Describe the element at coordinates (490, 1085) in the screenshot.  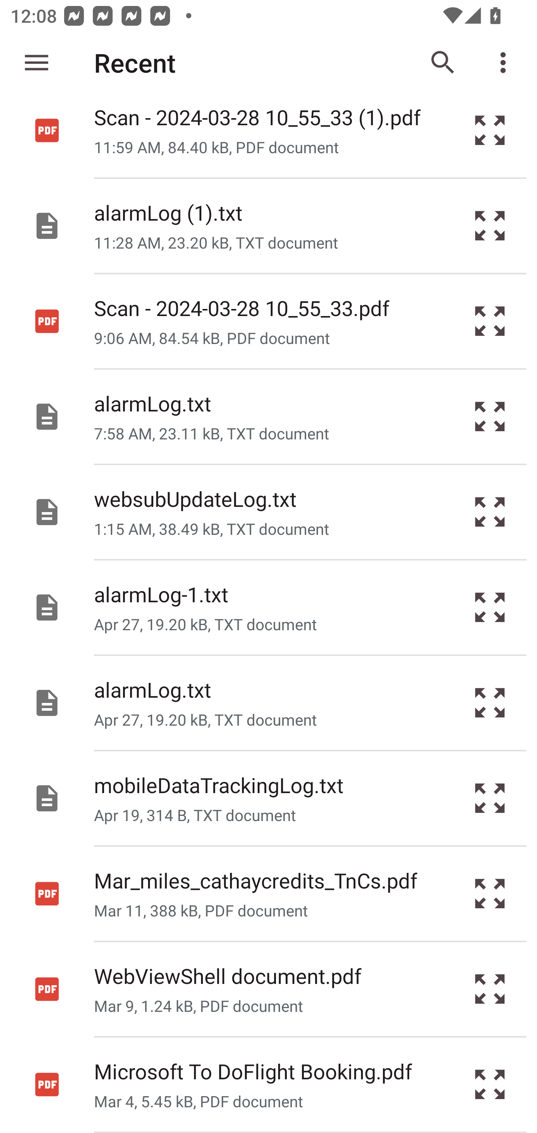
I see `Preview the file Microsoft To DoFlight Booking.pdf` at that location.